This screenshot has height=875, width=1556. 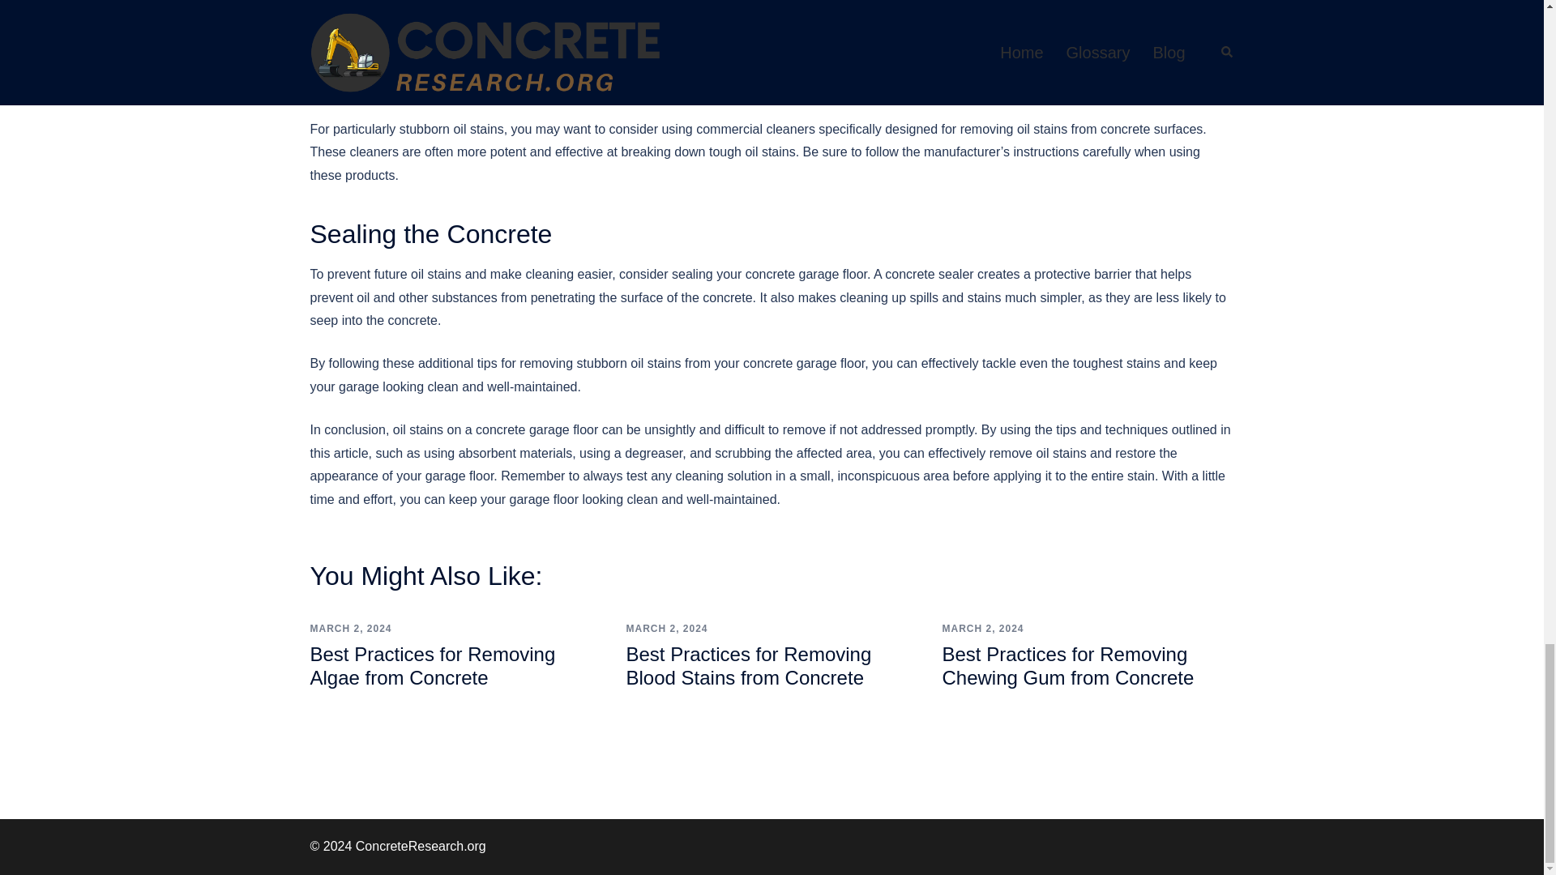 I want to click on MARCH 2, 2024, so click(x=666, y=629).